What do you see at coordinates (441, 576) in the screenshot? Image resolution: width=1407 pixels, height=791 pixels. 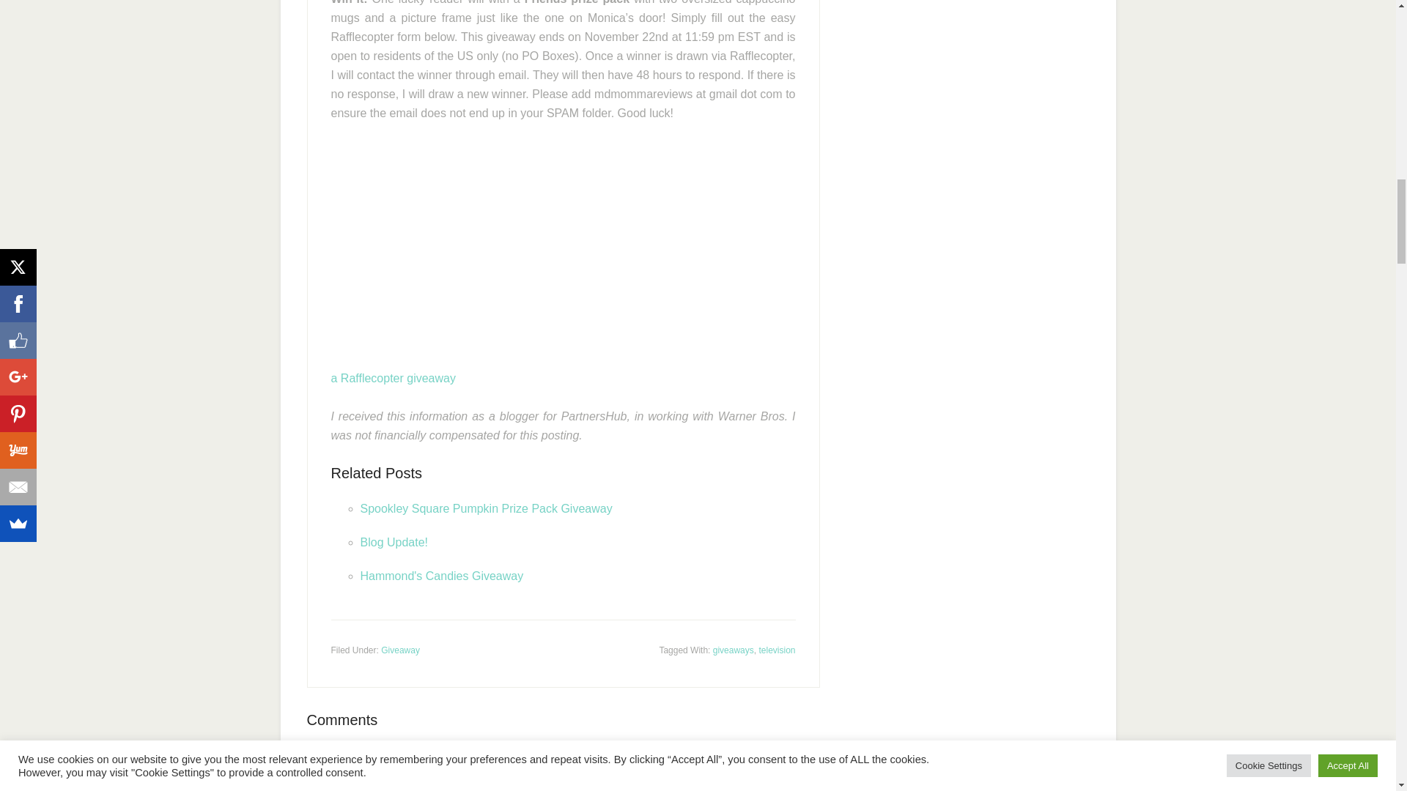 I see `Hammond's Candies Giveaway` at bounding box center [441, 576].